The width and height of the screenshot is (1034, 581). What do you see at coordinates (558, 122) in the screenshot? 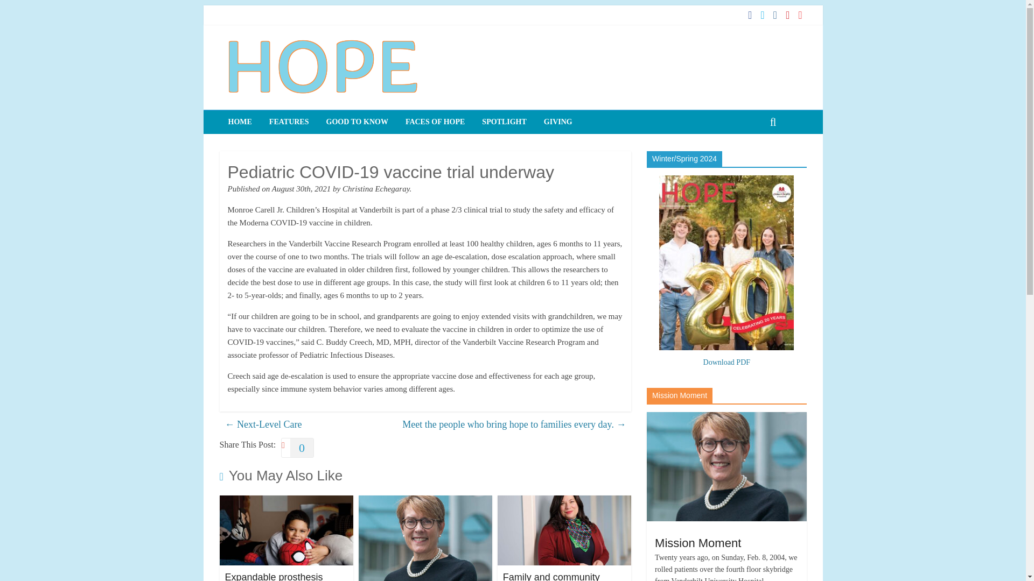
I see `GIVING` at bounding box center [558, 122].